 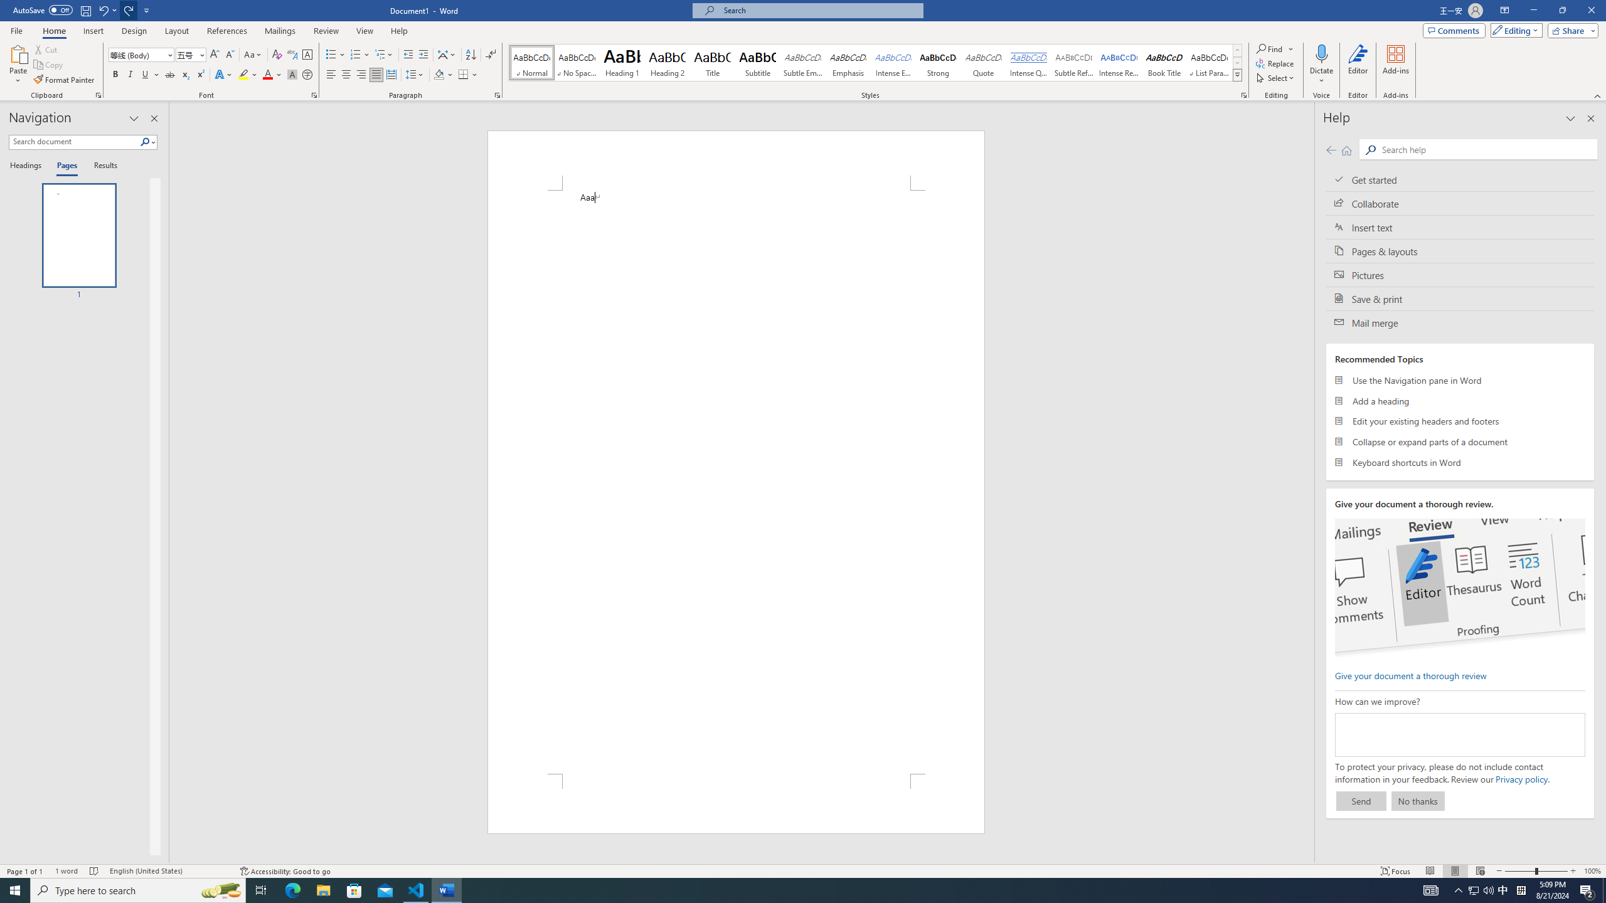 What do you see at coordinates (1396, 871) in the screenshot?
I see `Focus ` at bounding box center [1396, 871].